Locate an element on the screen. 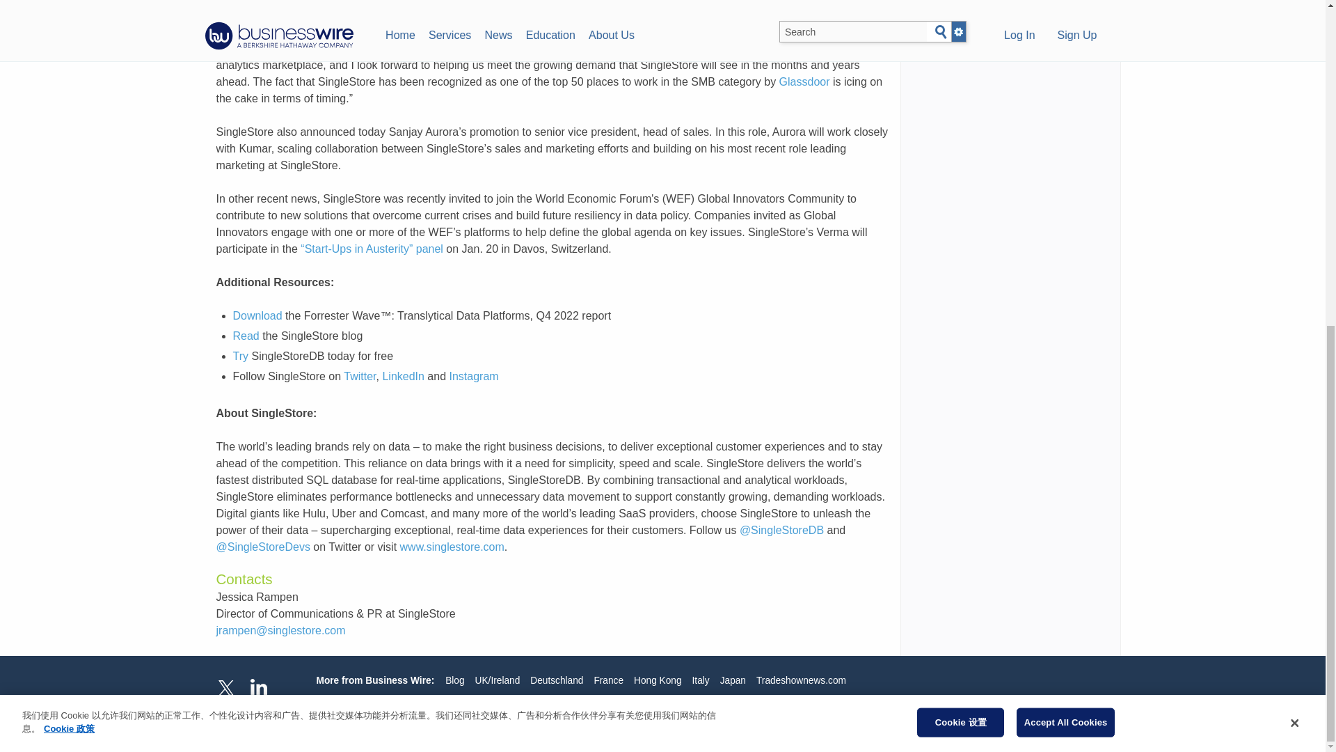 The image size is (1336, 752). www.singlestore.com is located at coordinates (452, 546).